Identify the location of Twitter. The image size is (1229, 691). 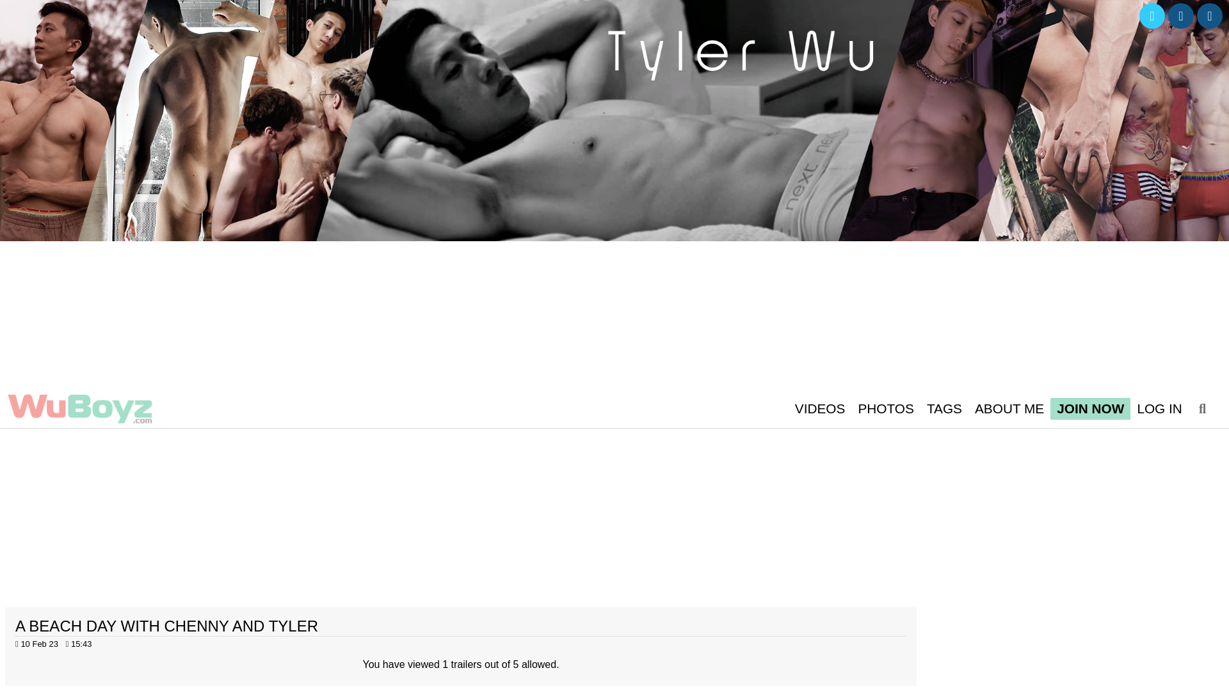
(1152, 16).